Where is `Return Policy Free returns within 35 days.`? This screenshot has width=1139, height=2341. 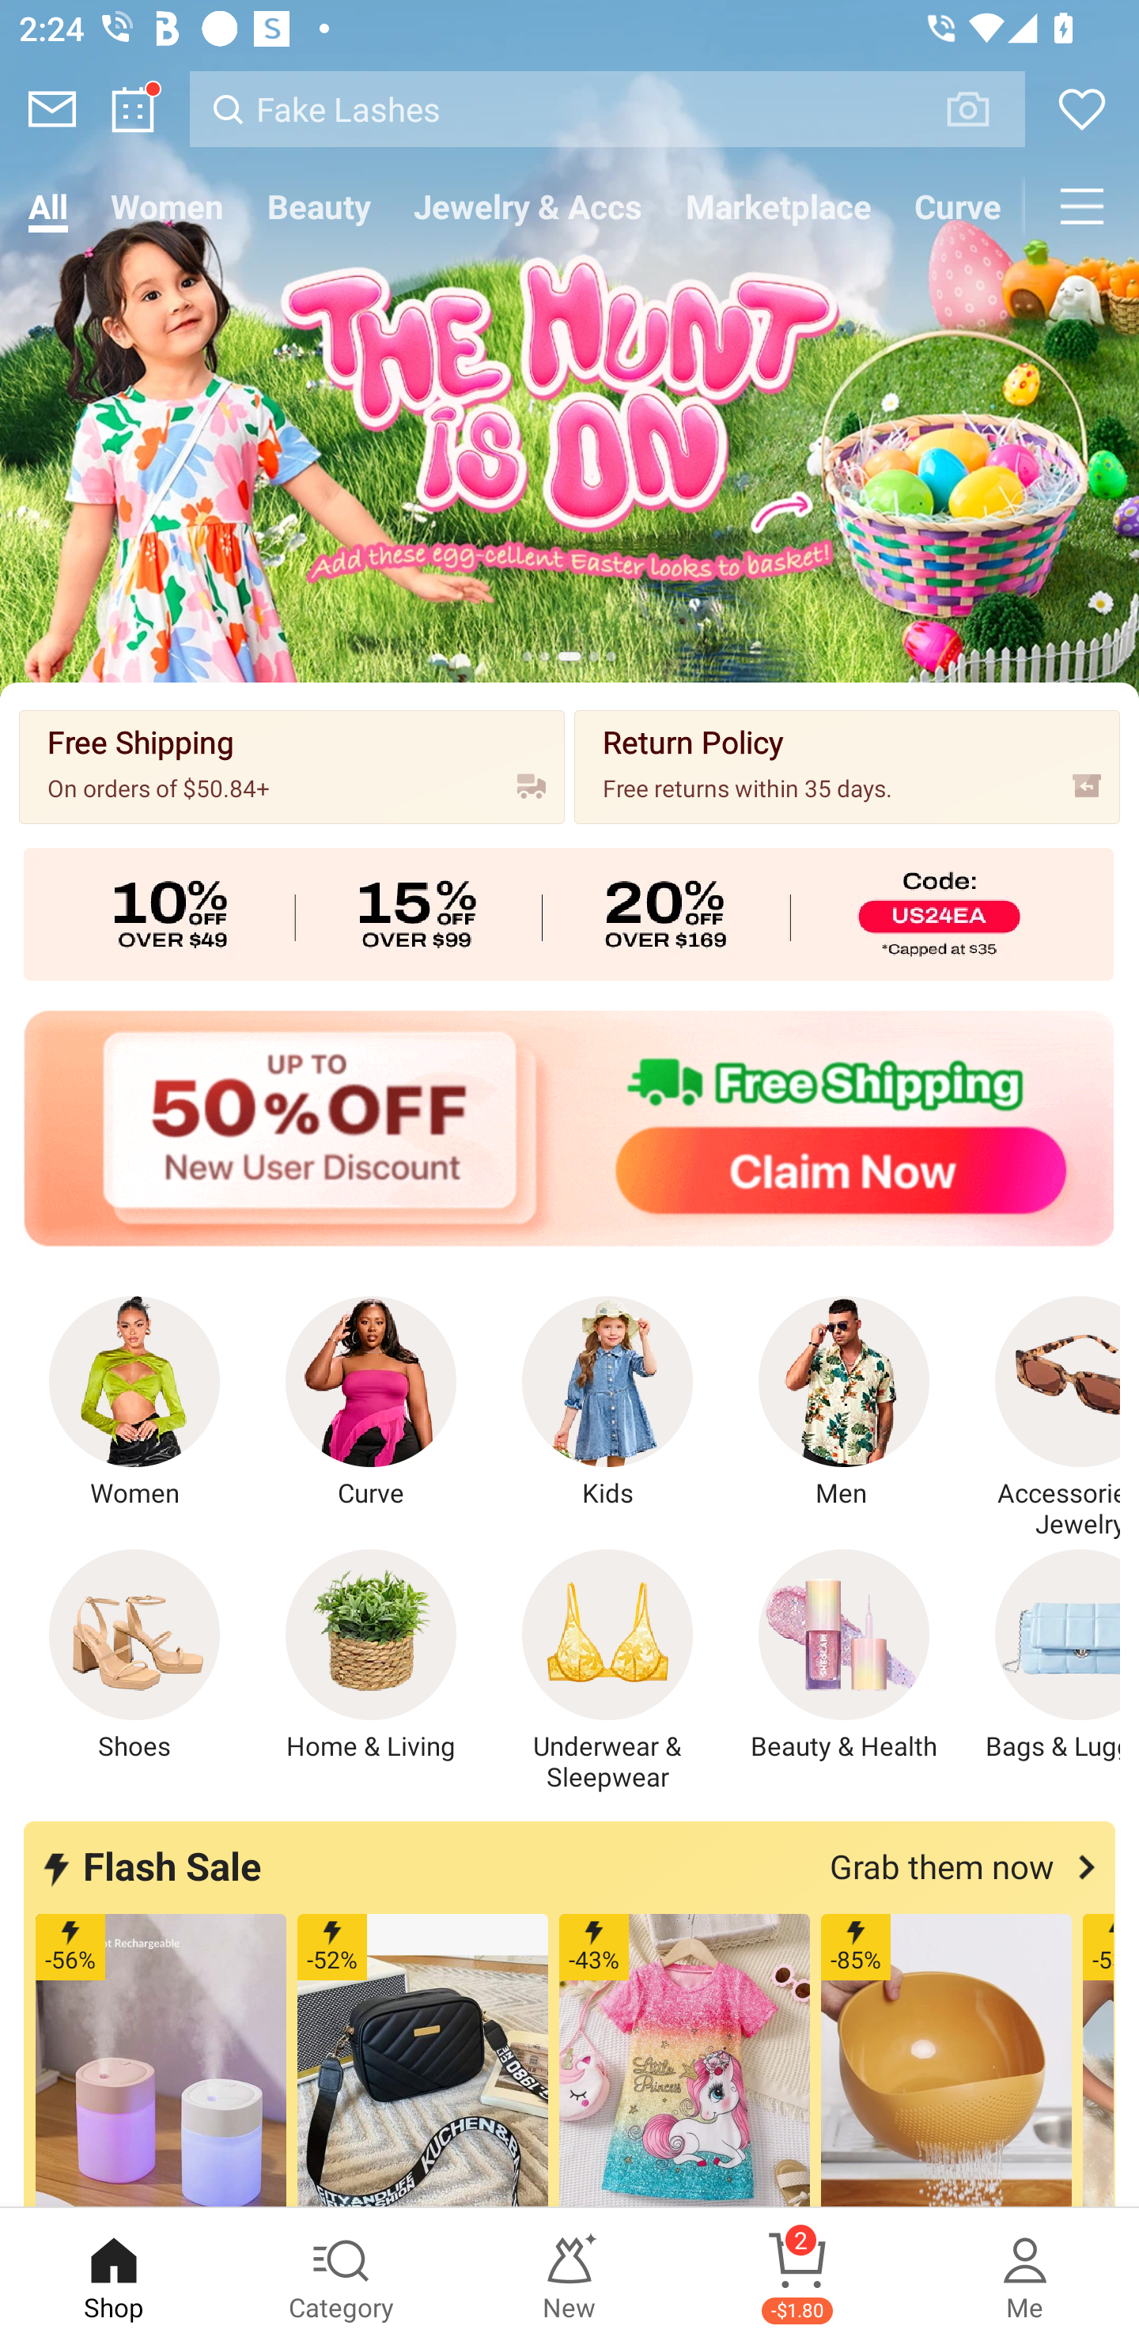 Return Policy Free returns within 35 days. is located at coordinates (846, 766).